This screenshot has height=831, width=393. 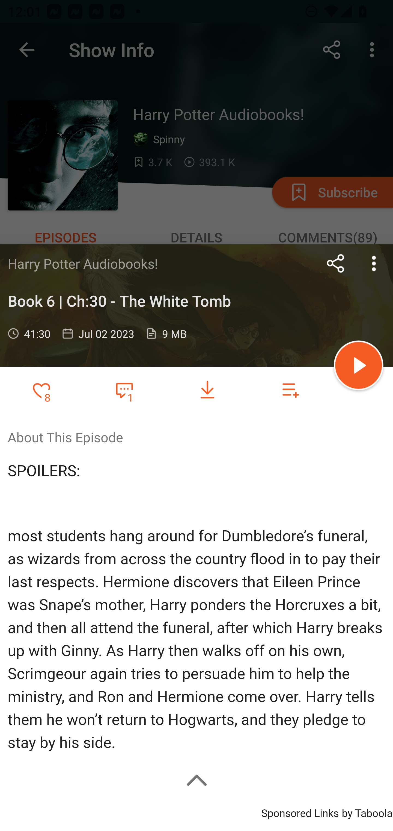 I want to click on by Taboola, so click(x=367, y=812).